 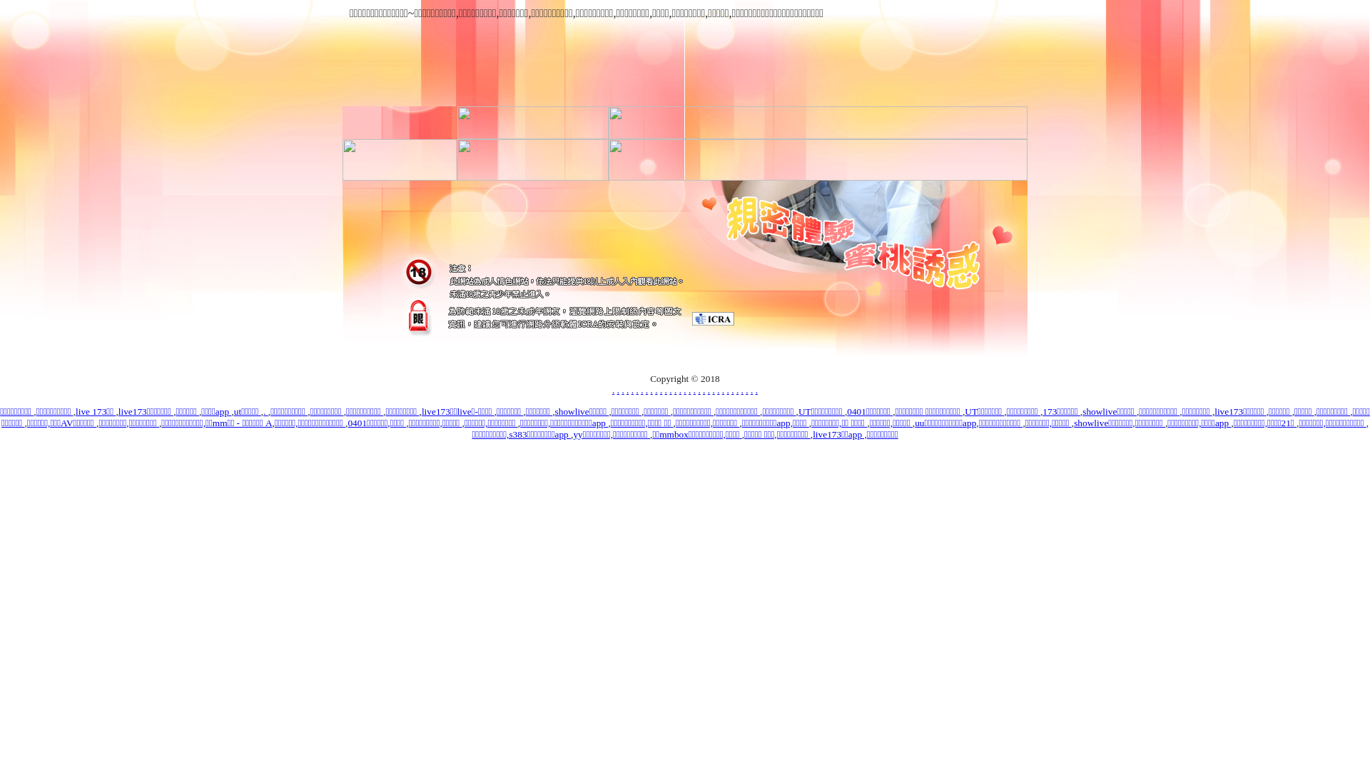 I want to click on ., so click(x=666, y=390).